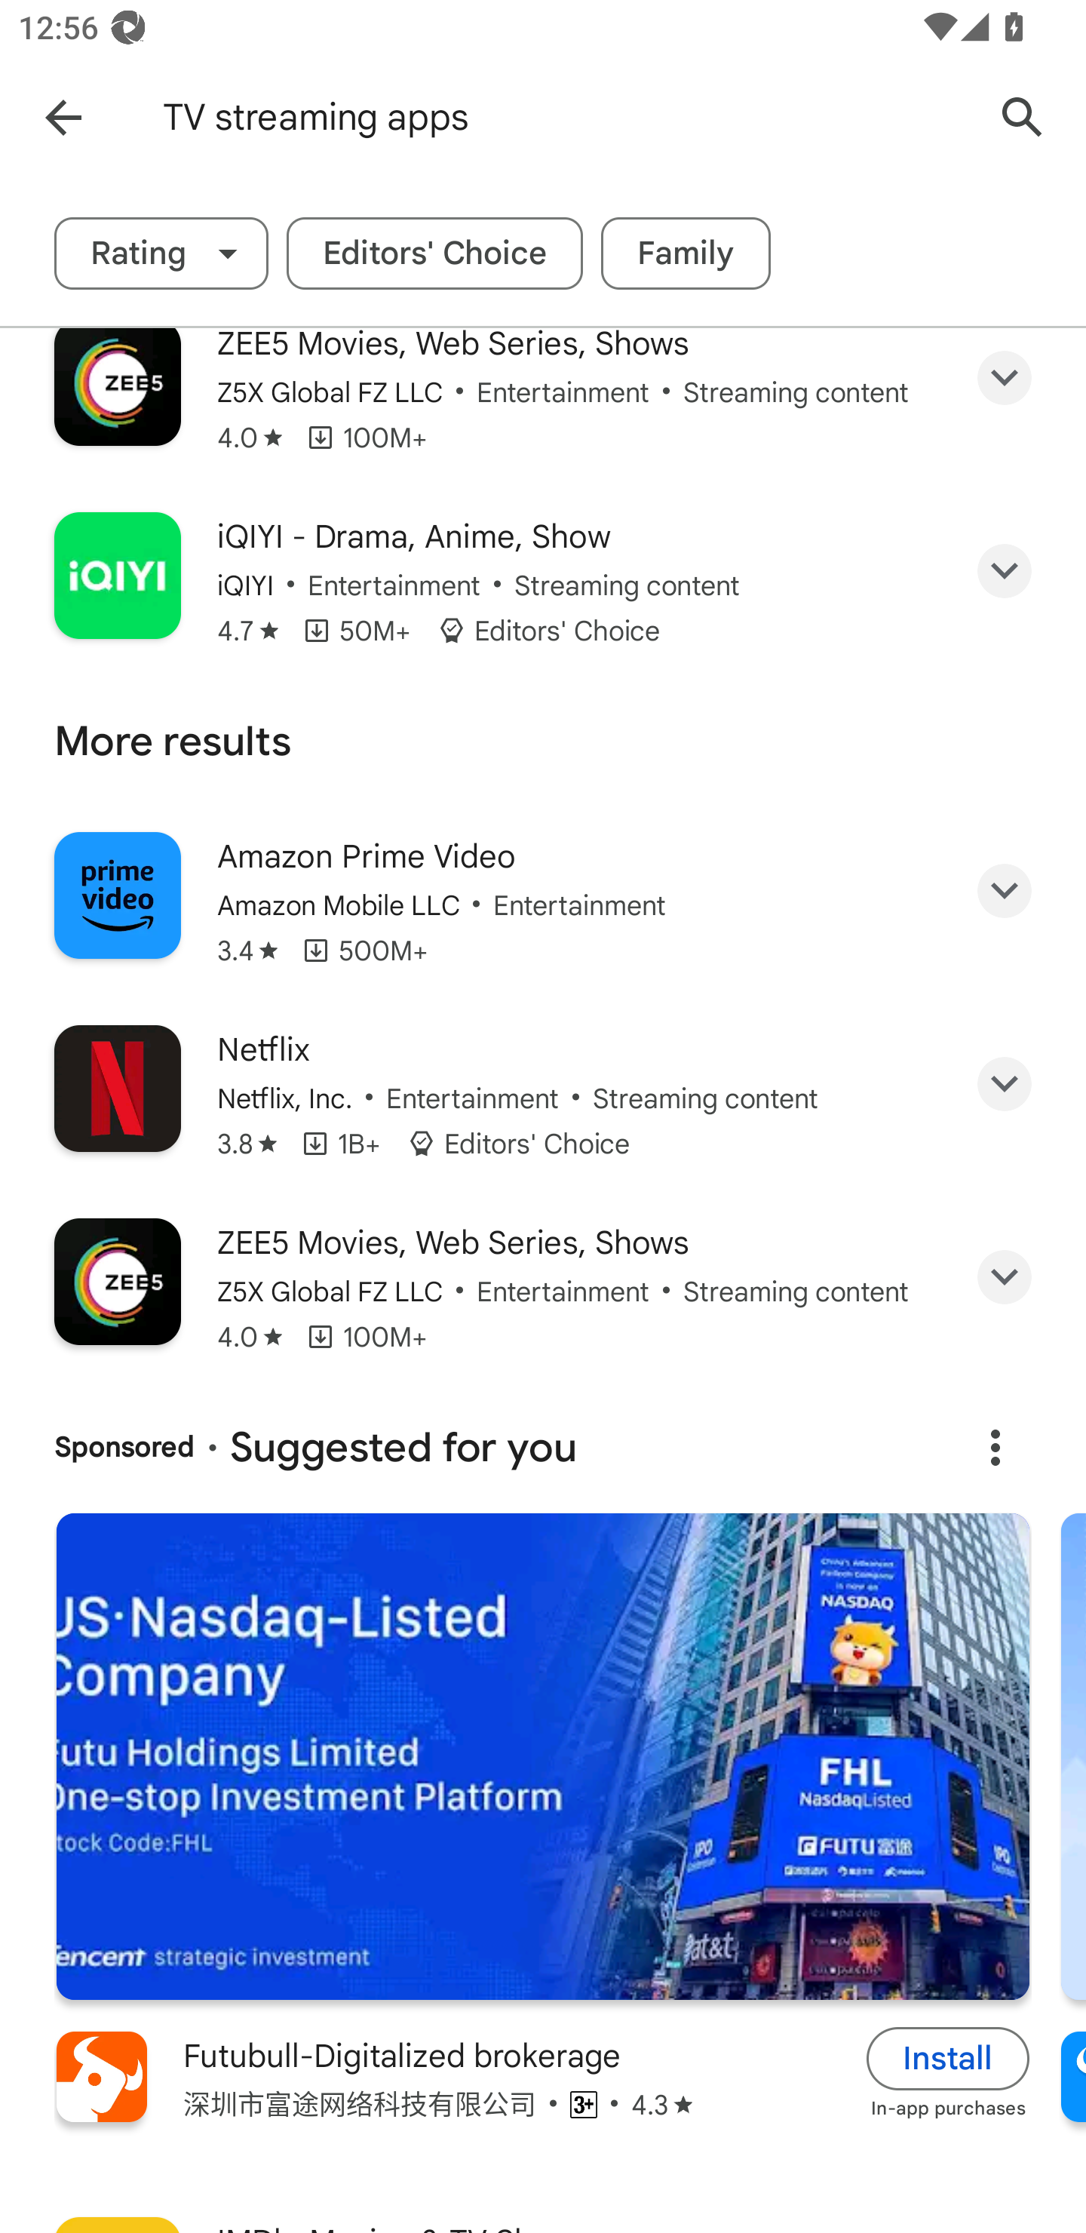  What do you see at coordinates (1005, 380) in the screenshot?
I see `Expand content for ZEE5 Movies, Web Series, Shows` at bounding box center [1005, 380].